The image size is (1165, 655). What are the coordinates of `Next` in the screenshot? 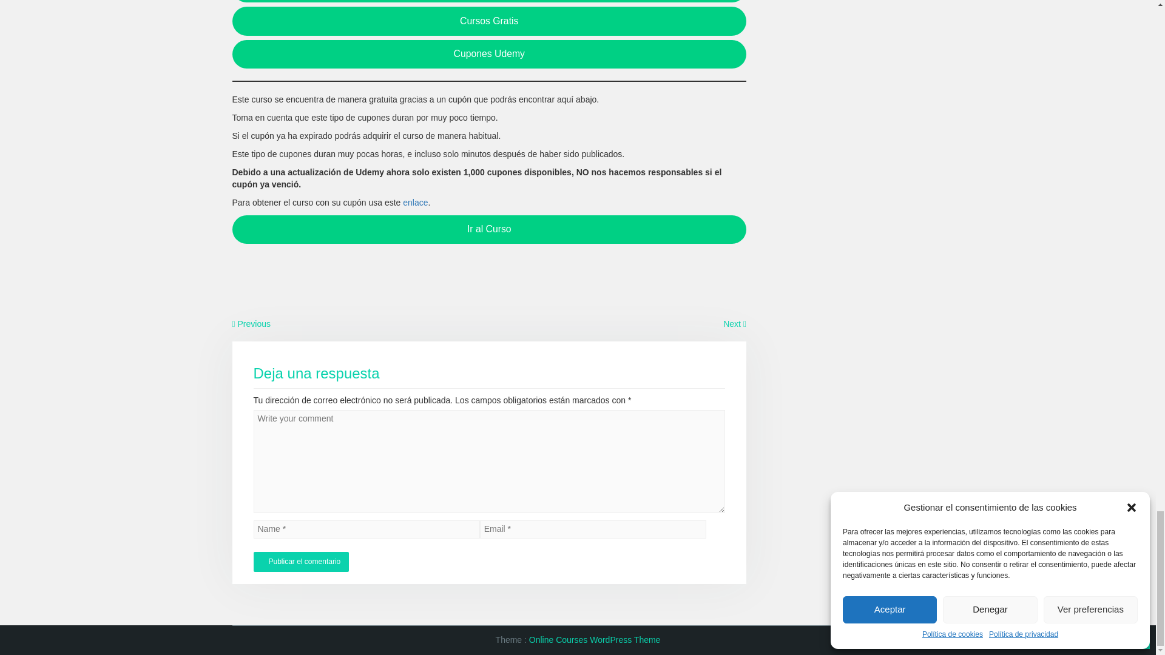 It's located at (735, 324).